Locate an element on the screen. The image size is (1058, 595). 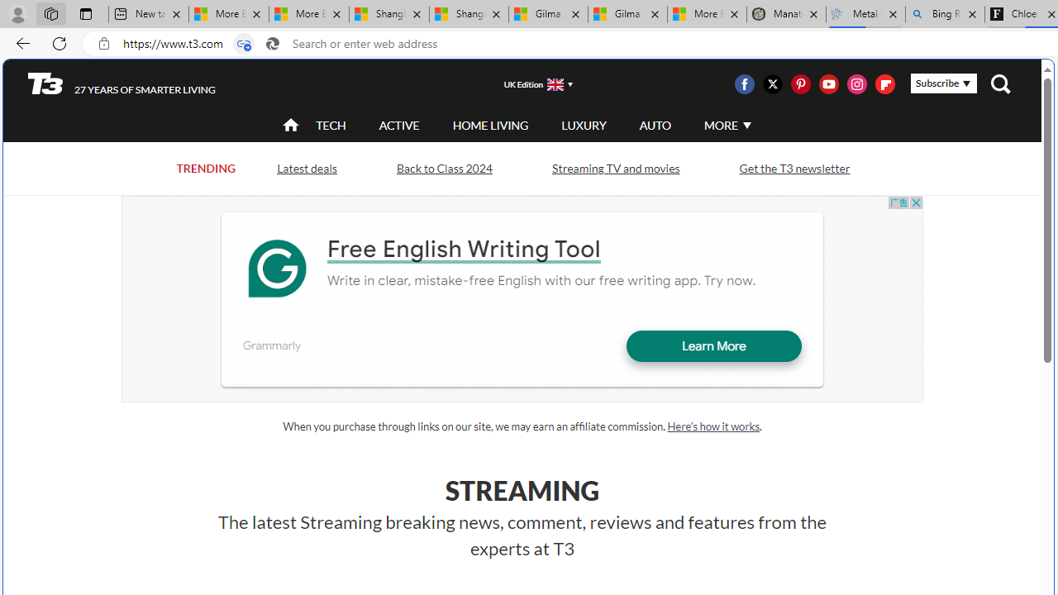
Streaming TV and movies is located at coordinates (615, 169).